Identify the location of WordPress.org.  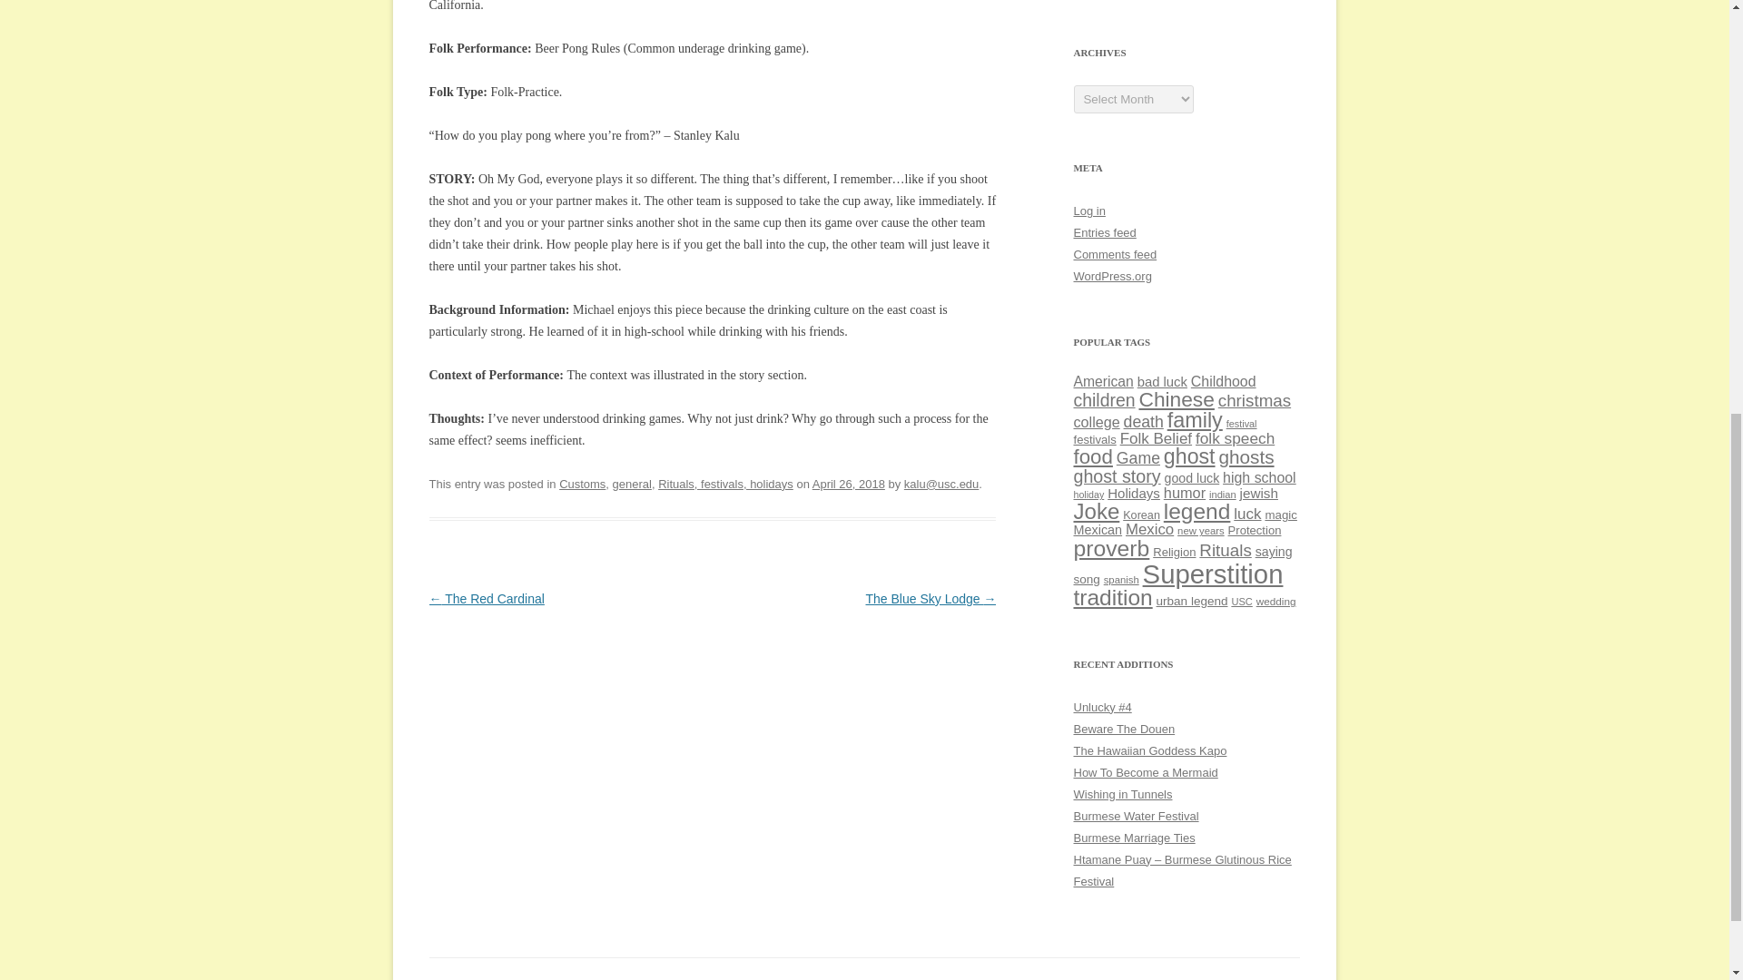
(1111, 276).